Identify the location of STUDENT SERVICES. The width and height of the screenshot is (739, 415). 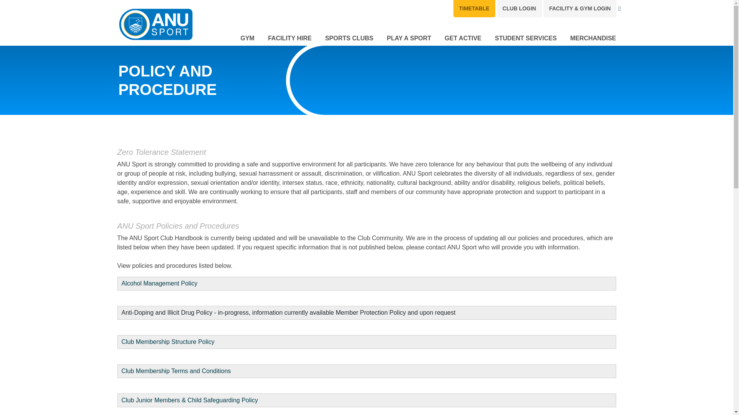
(526, 37).